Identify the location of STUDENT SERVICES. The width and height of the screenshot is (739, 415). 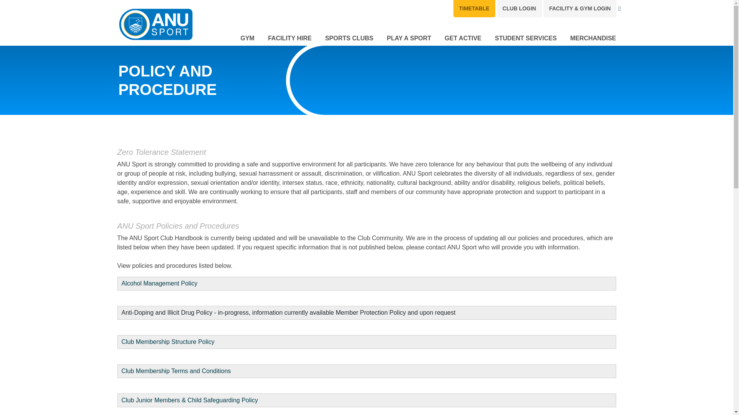
(526, 37).